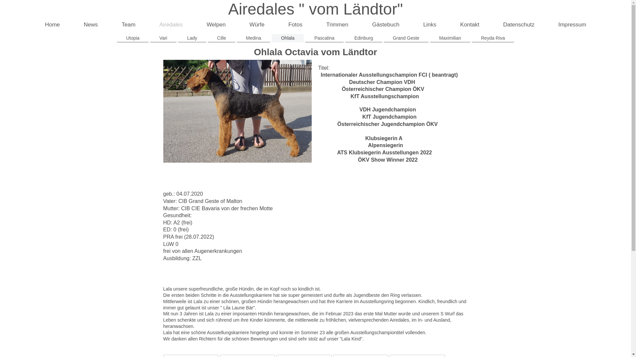  What do you see at coordinates (519, 25) in the screenshot?
I see `Datenschutz` at bounding box center [519, 25].